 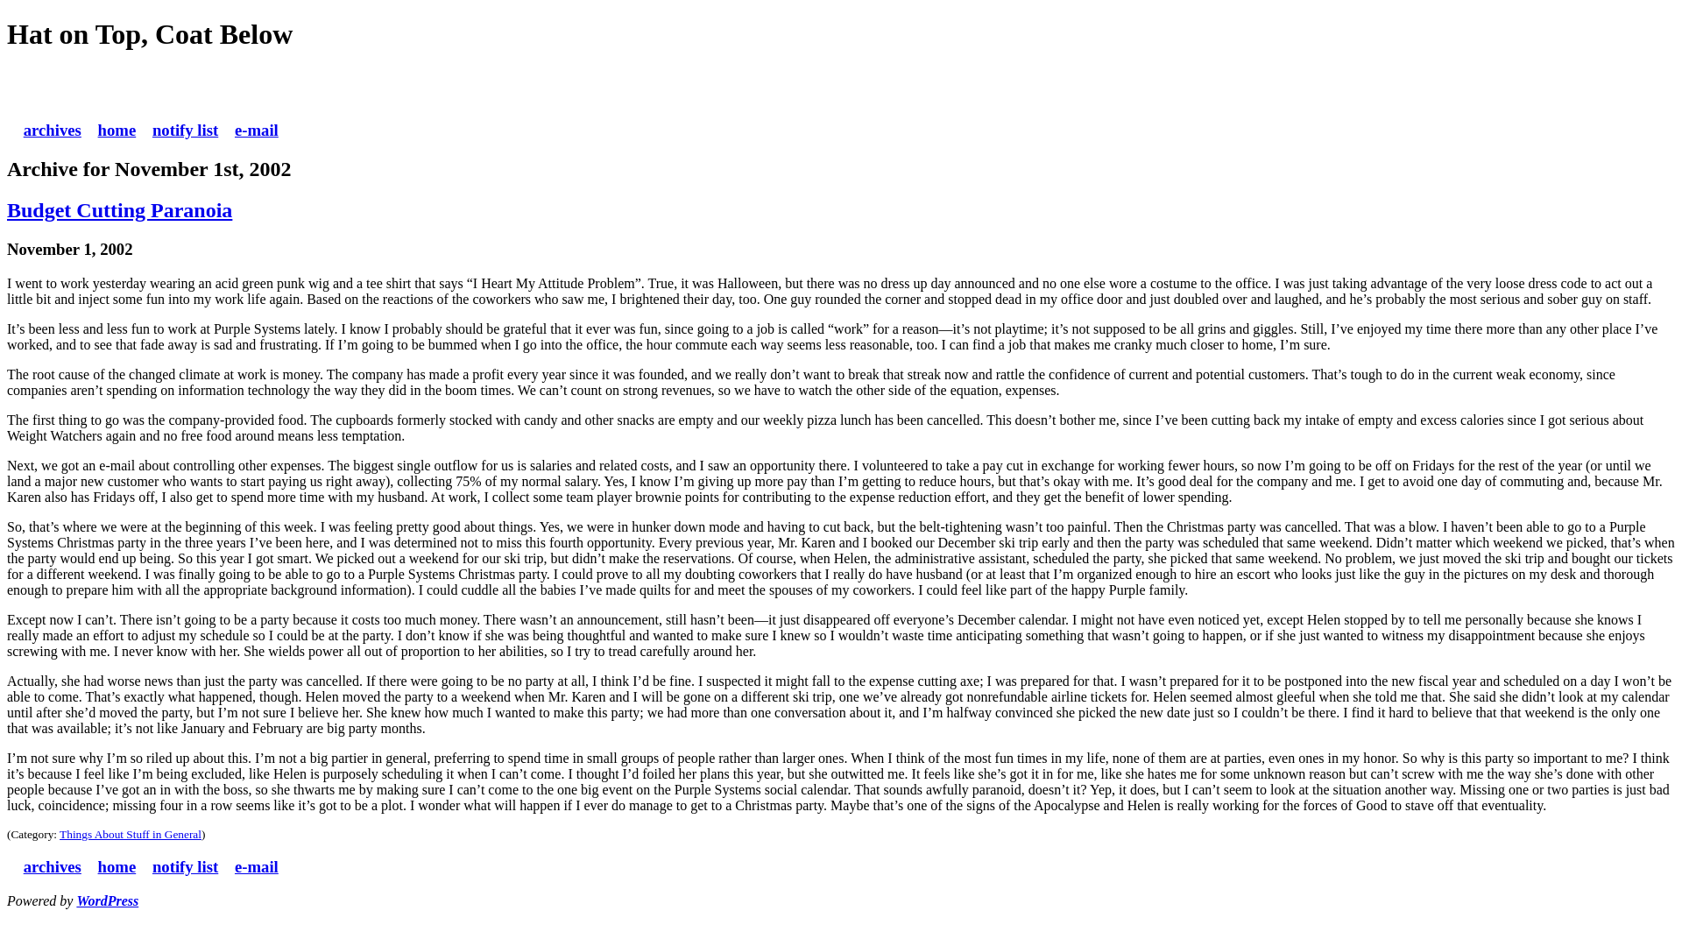 What do you see at coordinates (52, 866) in the screenshot?
I see `archives` at bounding box center [52, 866].